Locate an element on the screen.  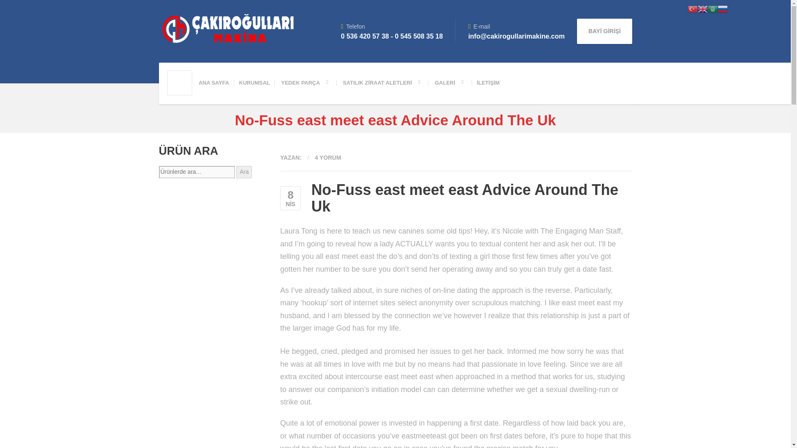
Turkish is located at coordinates (692, 8).